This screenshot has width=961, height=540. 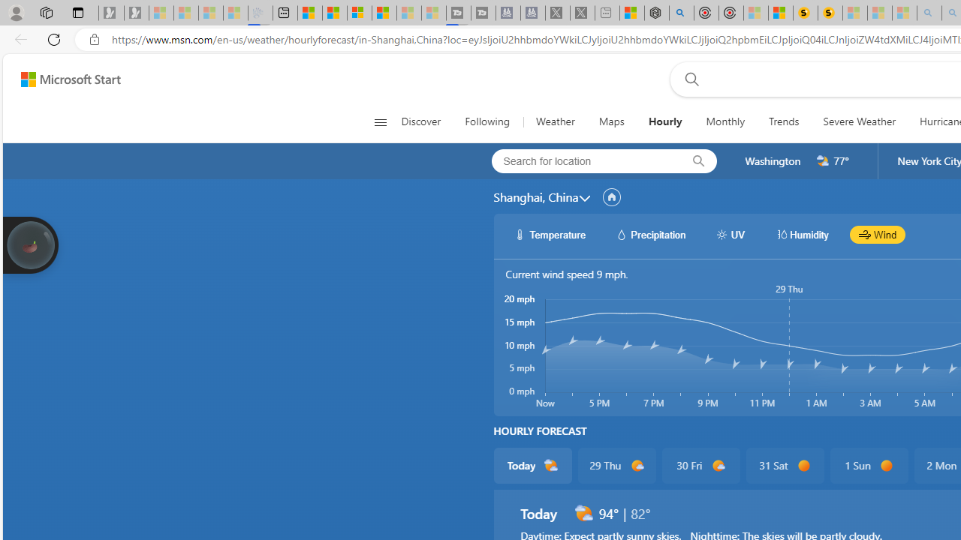 What do you see at coordinates (650, 234) in the screenshot?
I see `hourlyChart/precipitationWhite Precipitation` at bounding box center [650, 234].